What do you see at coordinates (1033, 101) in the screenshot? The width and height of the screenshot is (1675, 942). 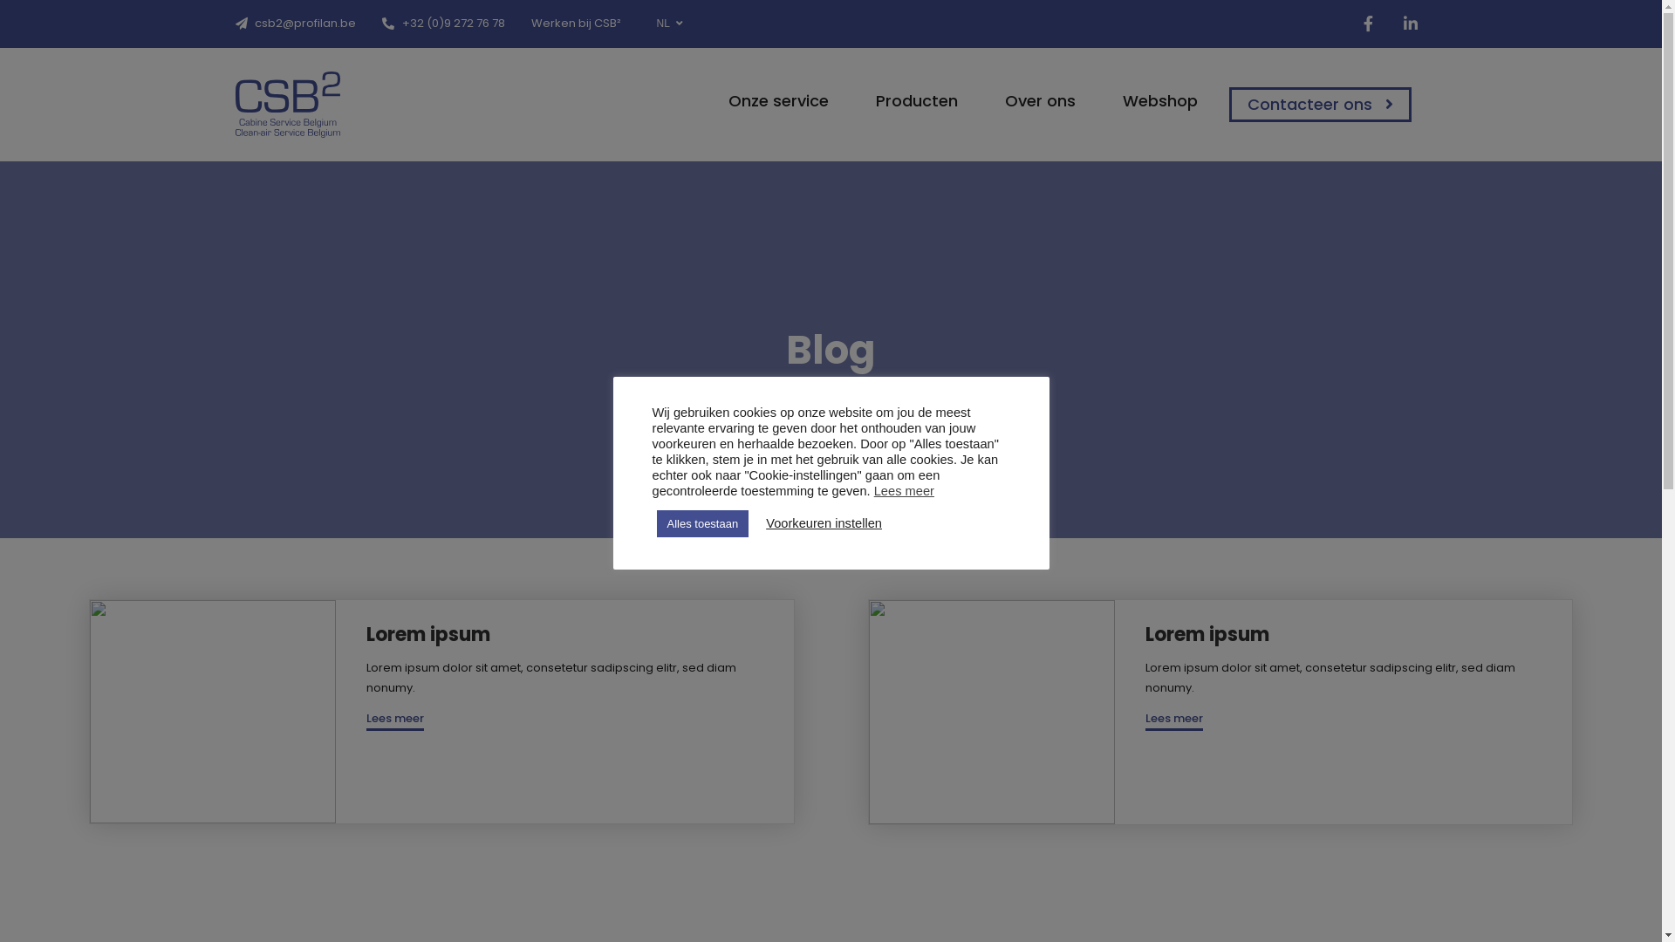 I see `Over ons` at bounding box center [1033, 101].